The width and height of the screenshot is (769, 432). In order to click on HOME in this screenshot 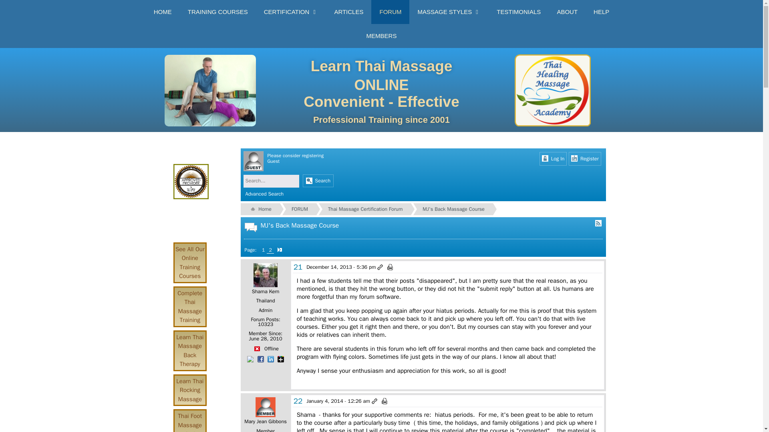, I will do `click(163, 12)`.